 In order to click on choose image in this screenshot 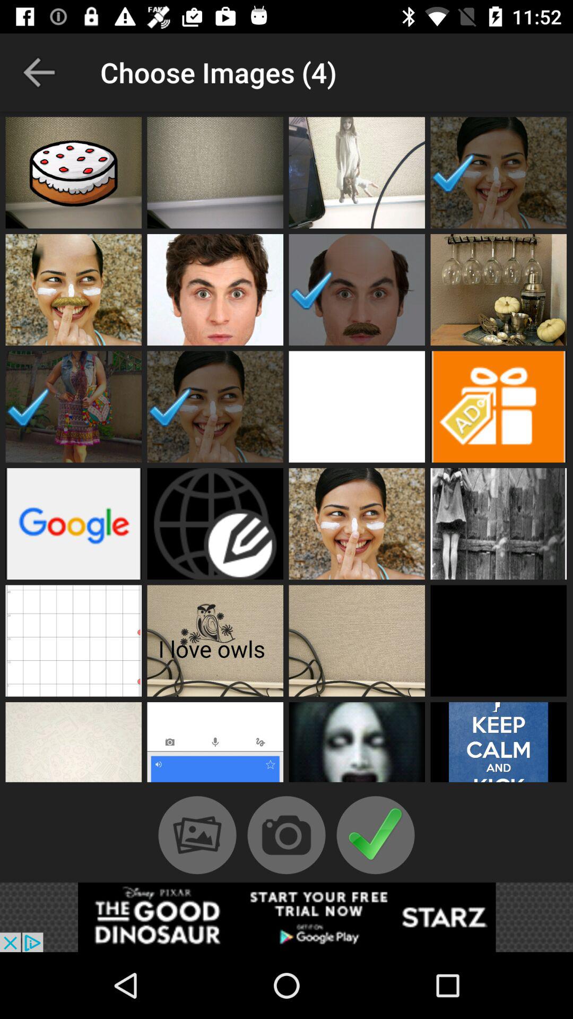, I will do `click(499, 290)`.